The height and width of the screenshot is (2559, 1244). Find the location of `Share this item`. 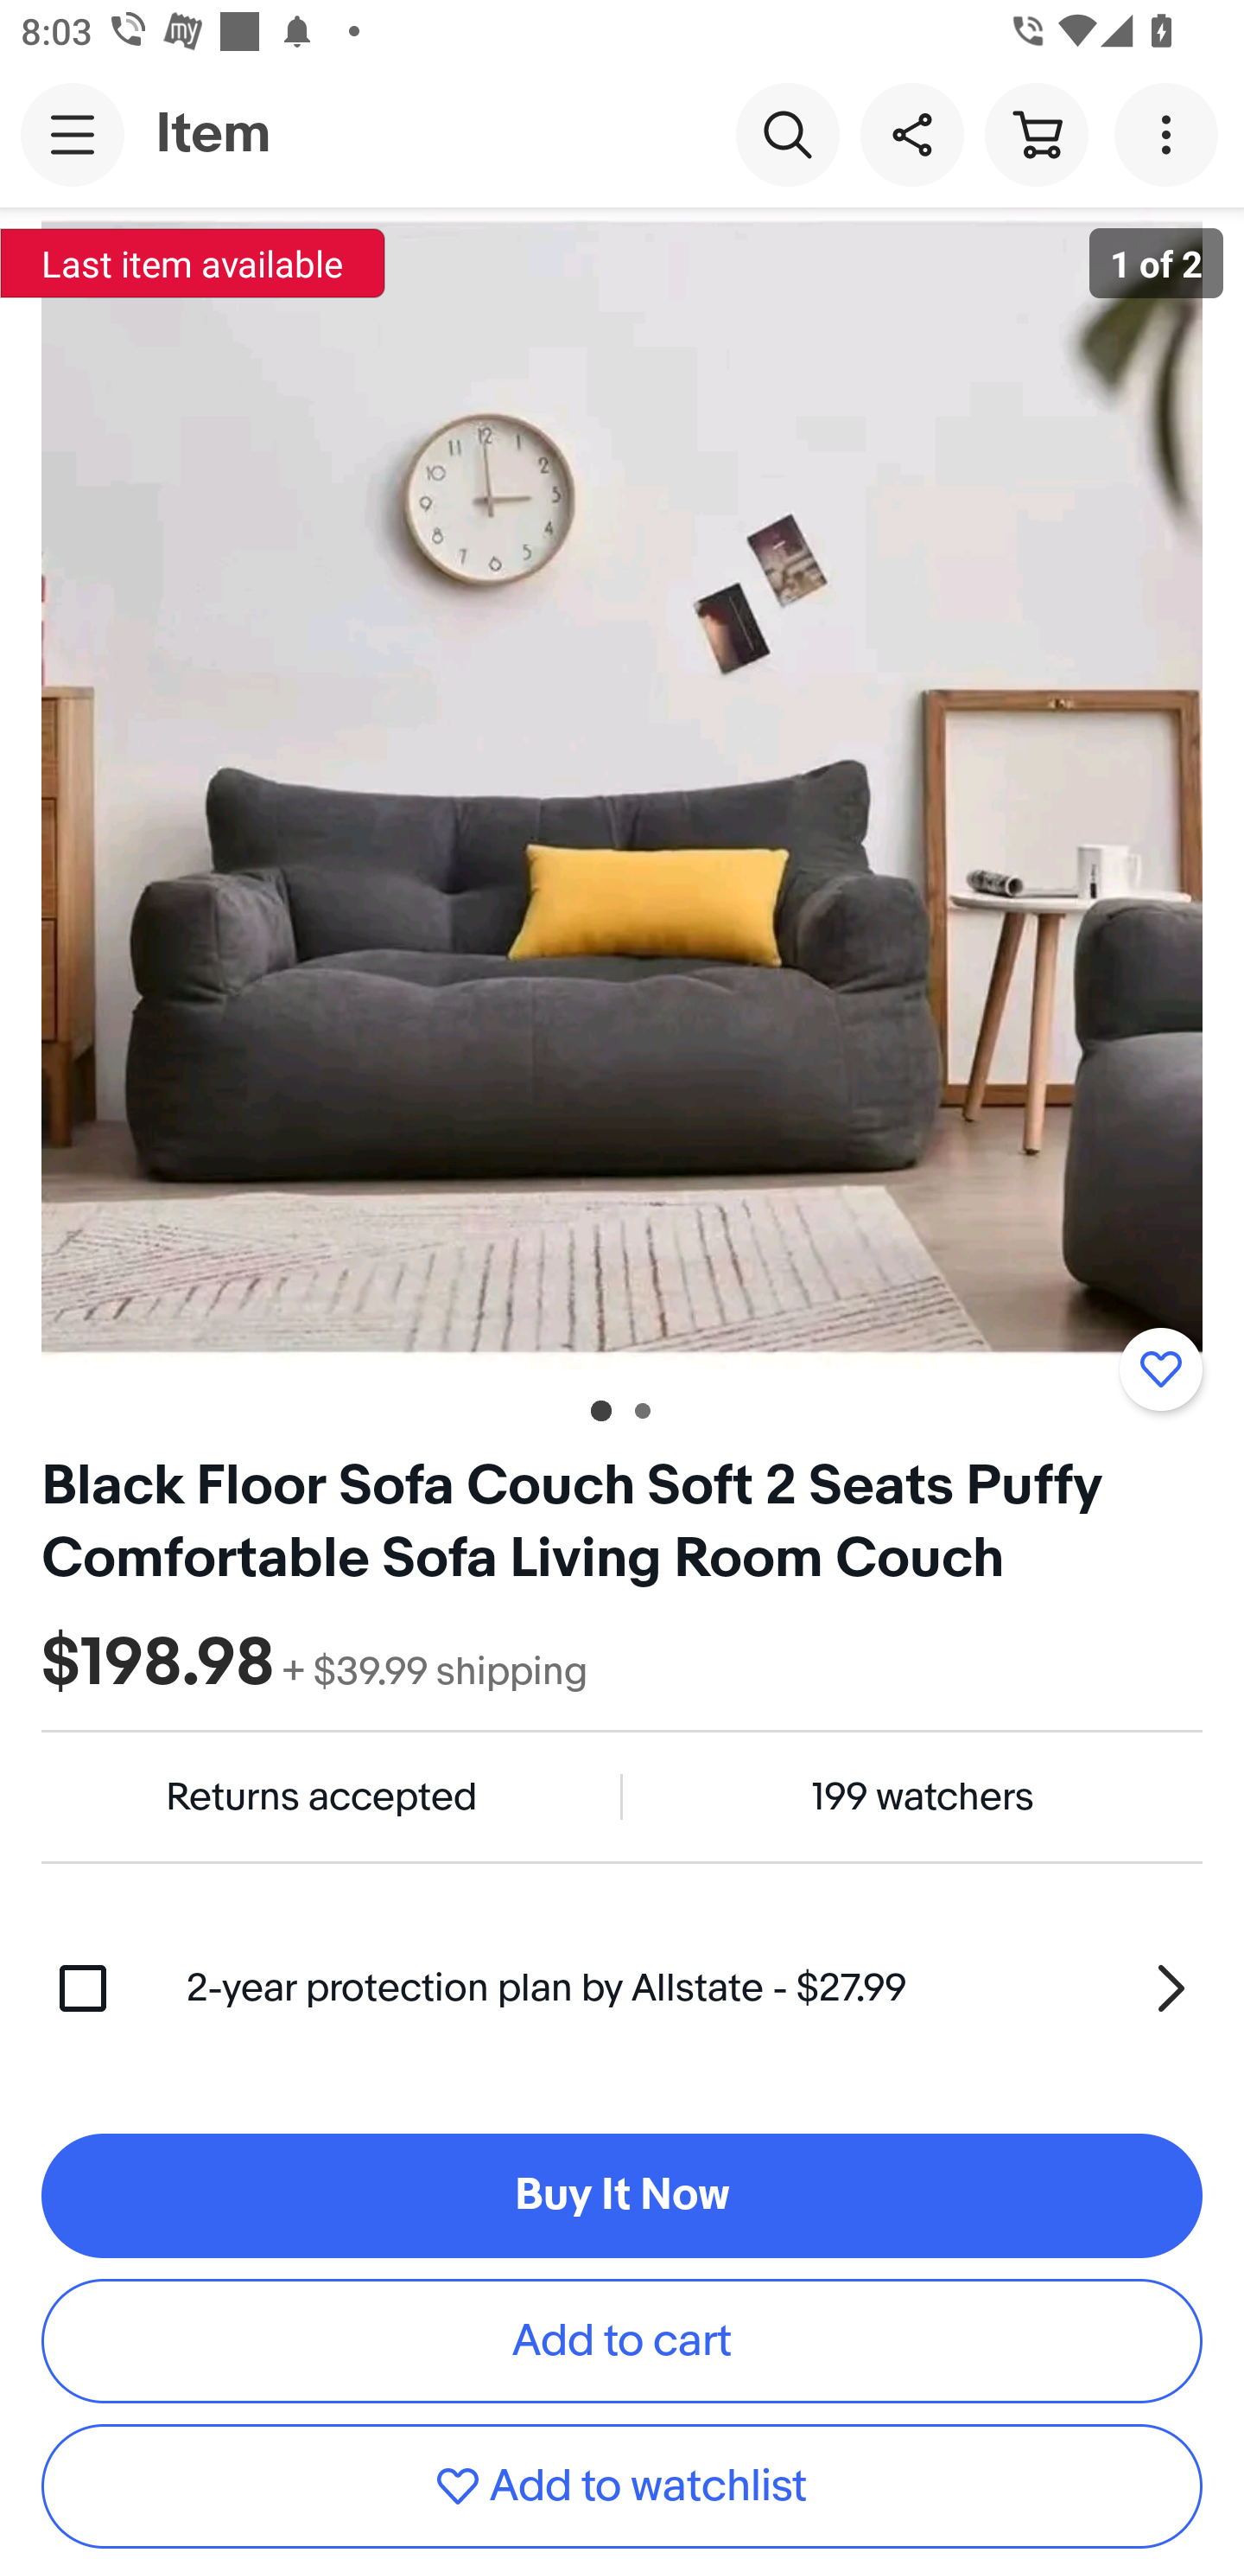

Share this item is located at coordinates (911, 133).